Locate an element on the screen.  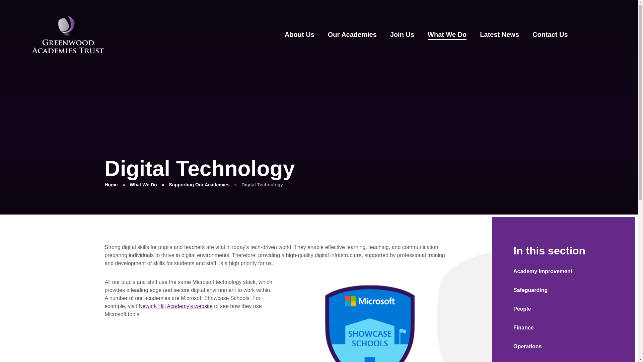
About Us is located at coordinates (299, 34).